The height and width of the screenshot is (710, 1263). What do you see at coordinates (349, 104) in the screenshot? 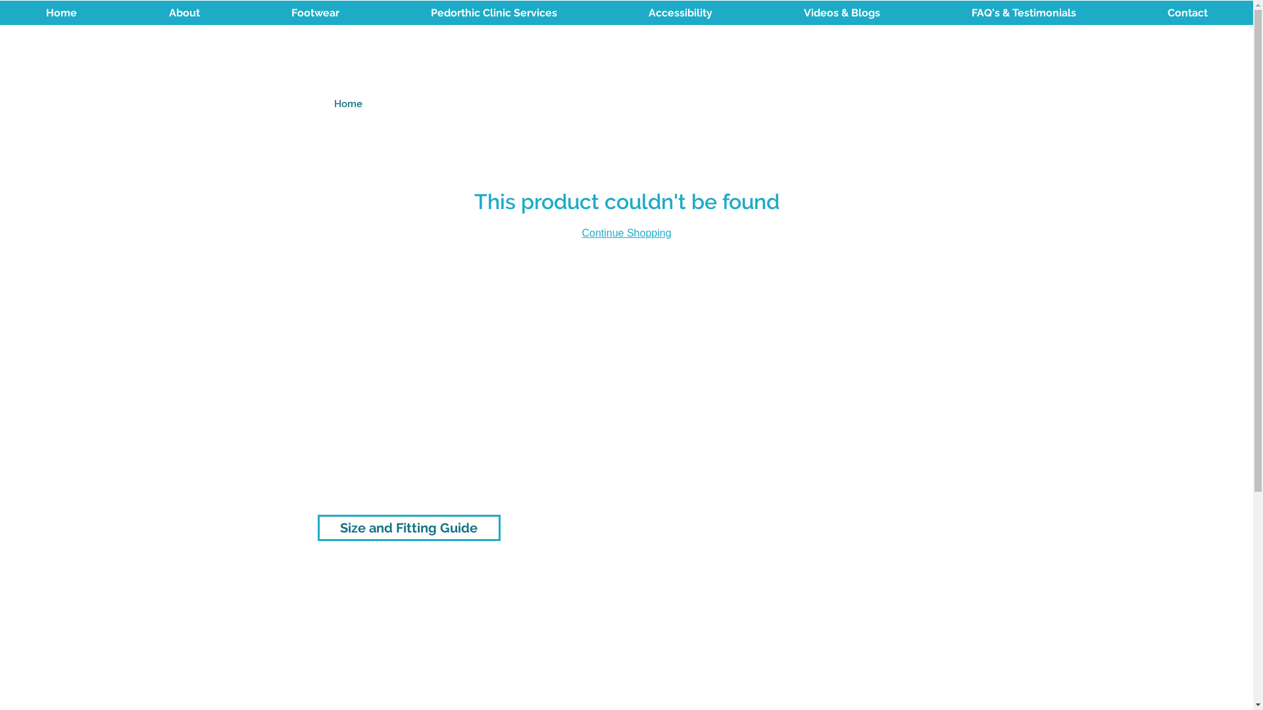
I see `Home` at bounding box center [349, 104].